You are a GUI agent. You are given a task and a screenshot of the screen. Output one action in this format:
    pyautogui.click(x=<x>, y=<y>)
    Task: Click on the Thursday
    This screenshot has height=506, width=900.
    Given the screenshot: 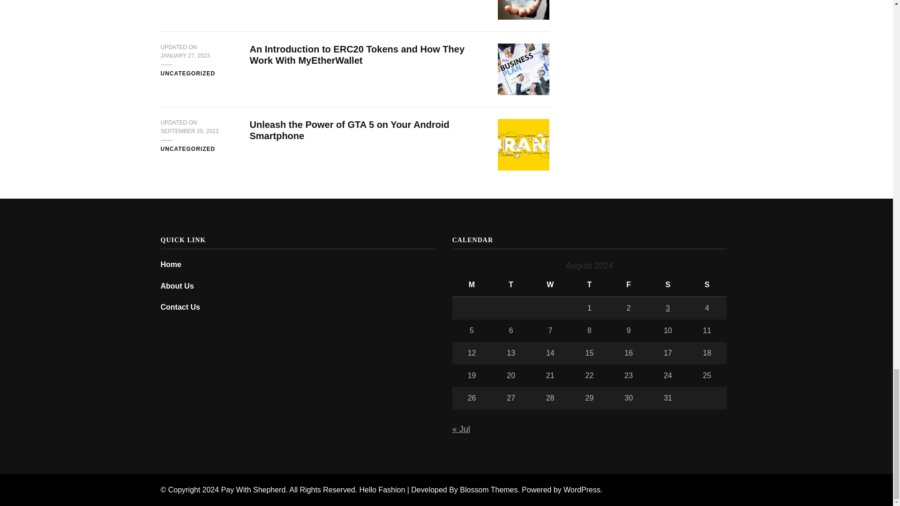 What is the action you would take?
    pyautogui.click(x=589, y=285)
    